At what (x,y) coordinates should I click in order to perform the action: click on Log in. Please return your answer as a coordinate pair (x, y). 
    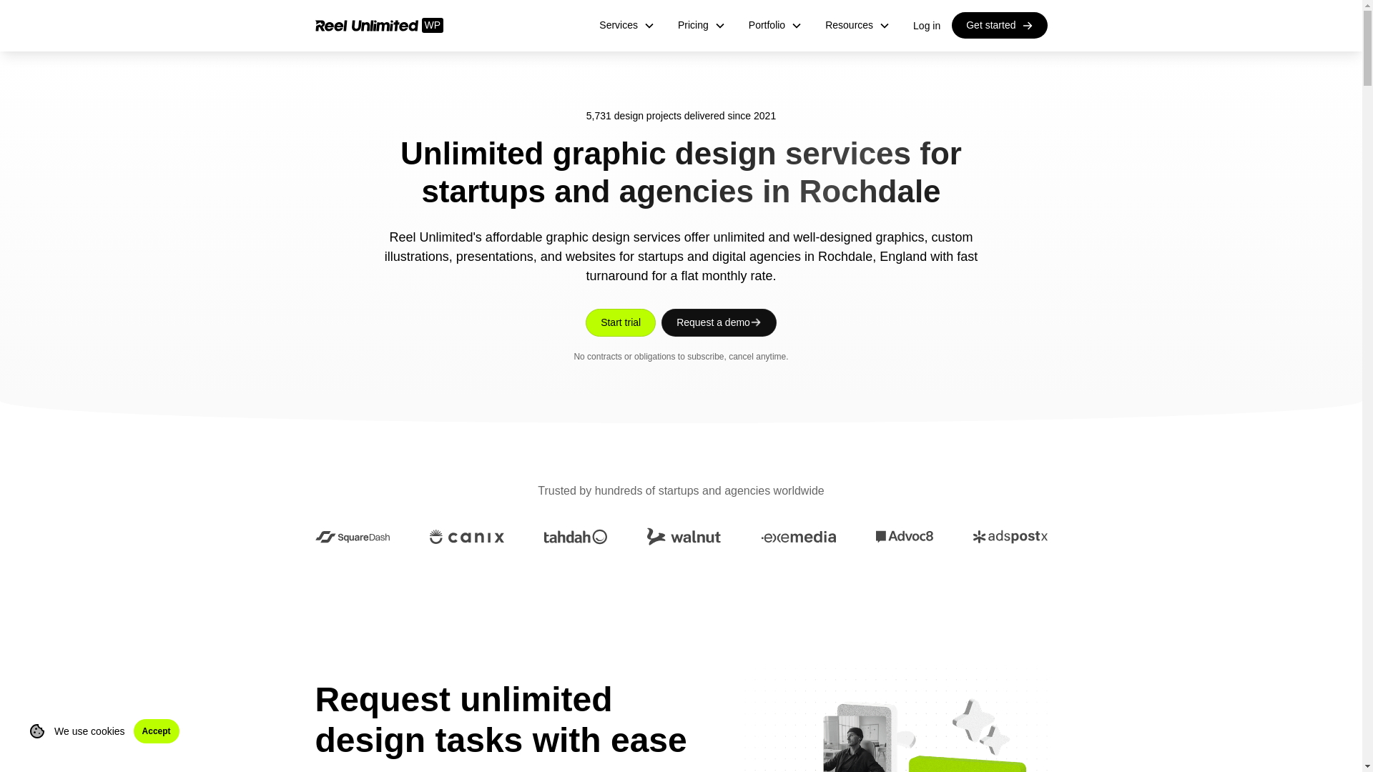
    Looking at the image, I should click on (927, 24).